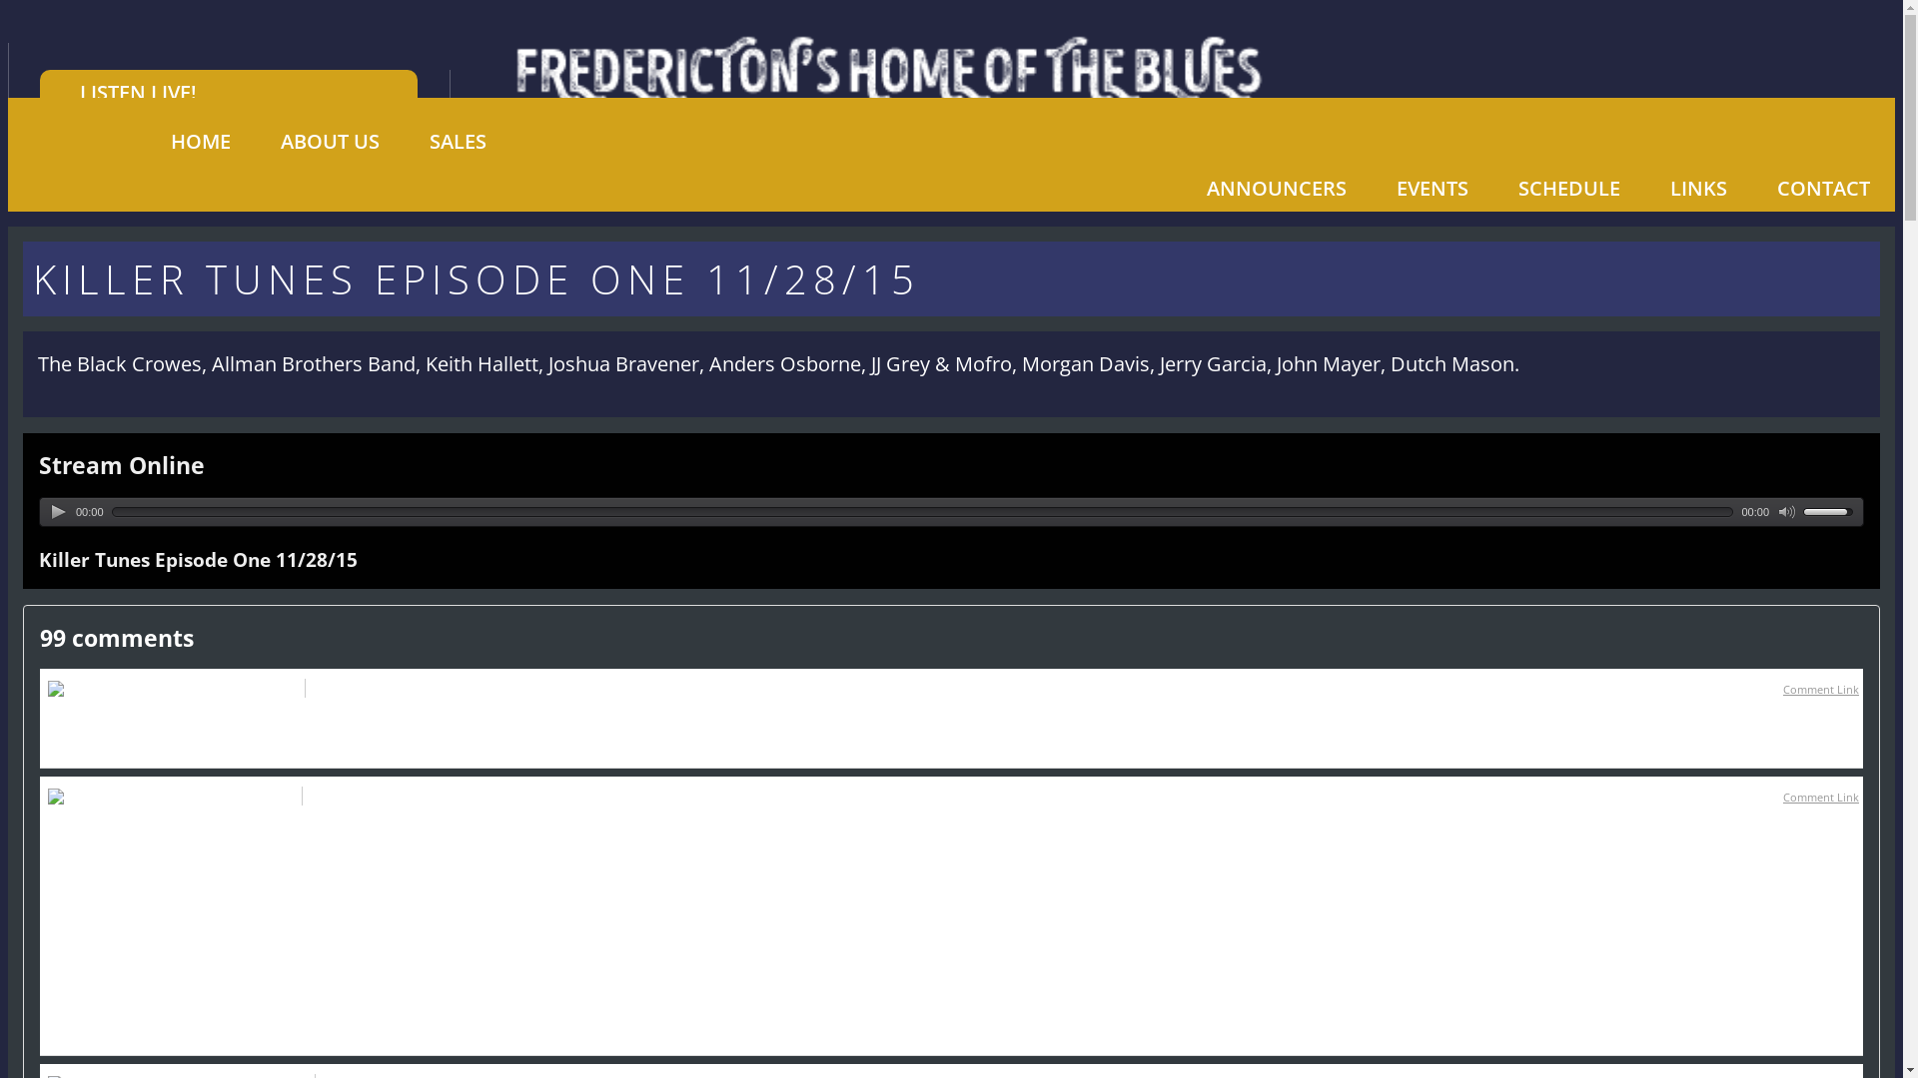  Describe the element at coordinates (1821, 689) in the screenshot. I see `Comment Link` at that location.